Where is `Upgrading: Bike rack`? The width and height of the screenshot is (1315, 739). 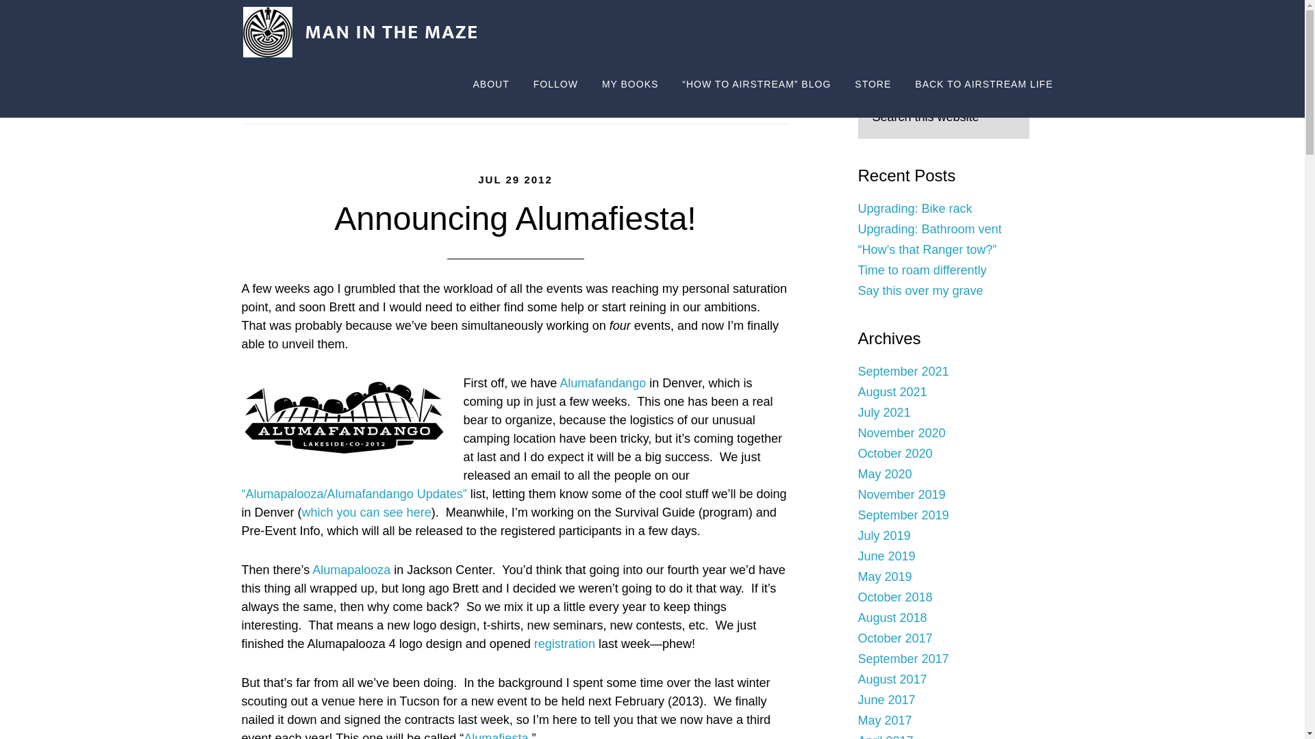
Upgrading: Bike rack is located at coordinates (914, 208).